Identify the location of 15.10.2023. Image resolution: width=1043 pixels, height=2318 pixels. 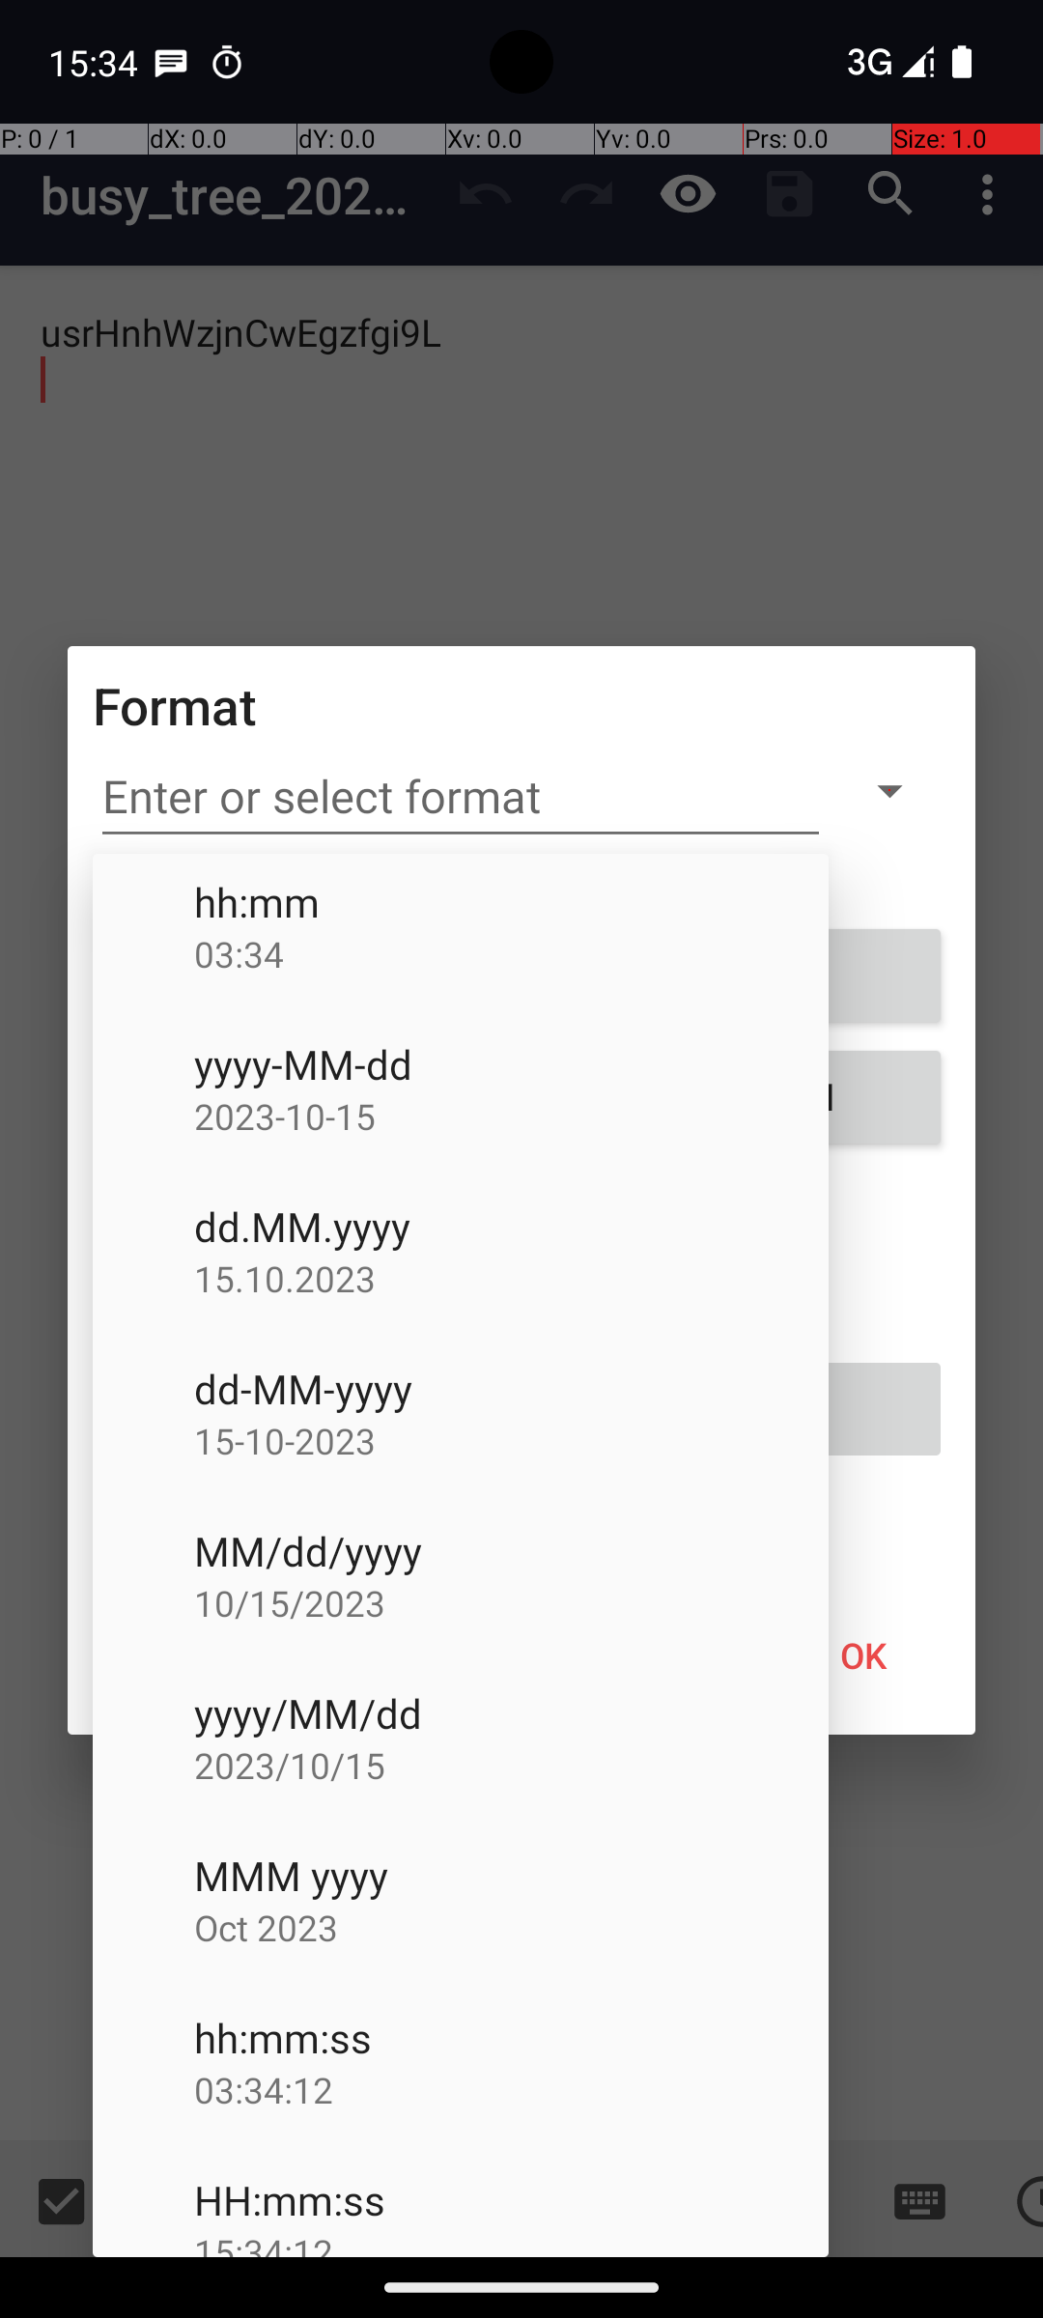
(512, 1279).